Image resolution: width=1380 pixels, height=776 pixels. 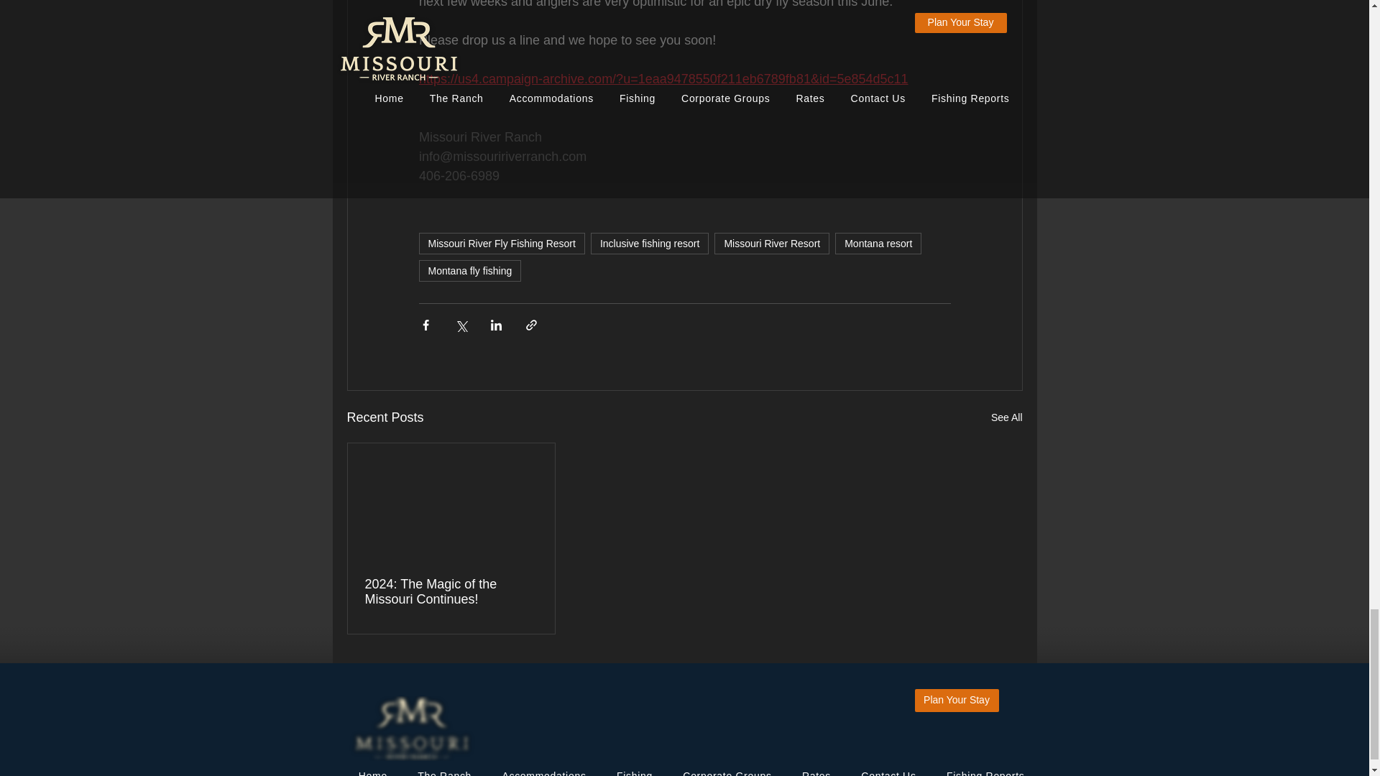 I want to click on Plan Your Stay, so click(x=956, y=701).